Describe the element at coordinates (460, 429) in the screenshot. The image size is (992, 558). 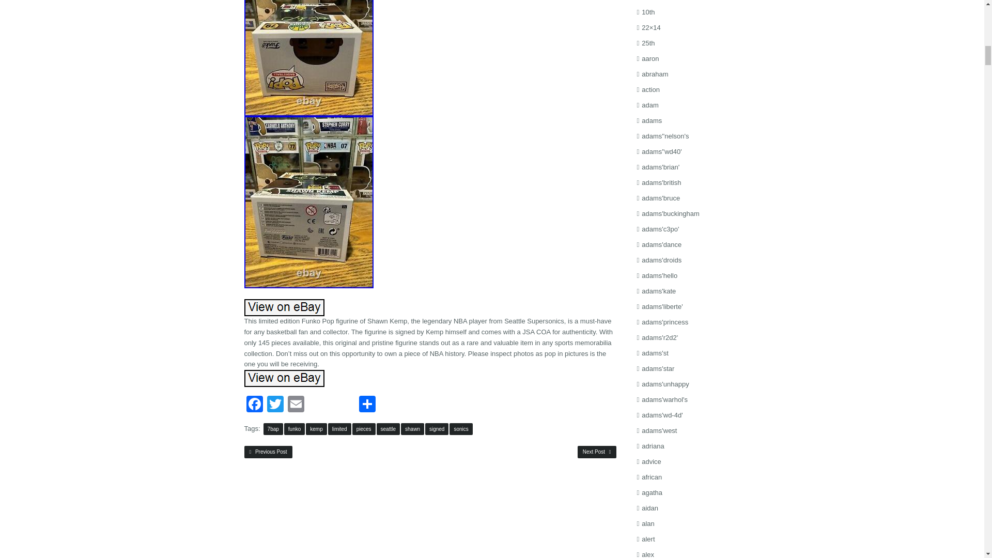
I see `sonics` at that location.